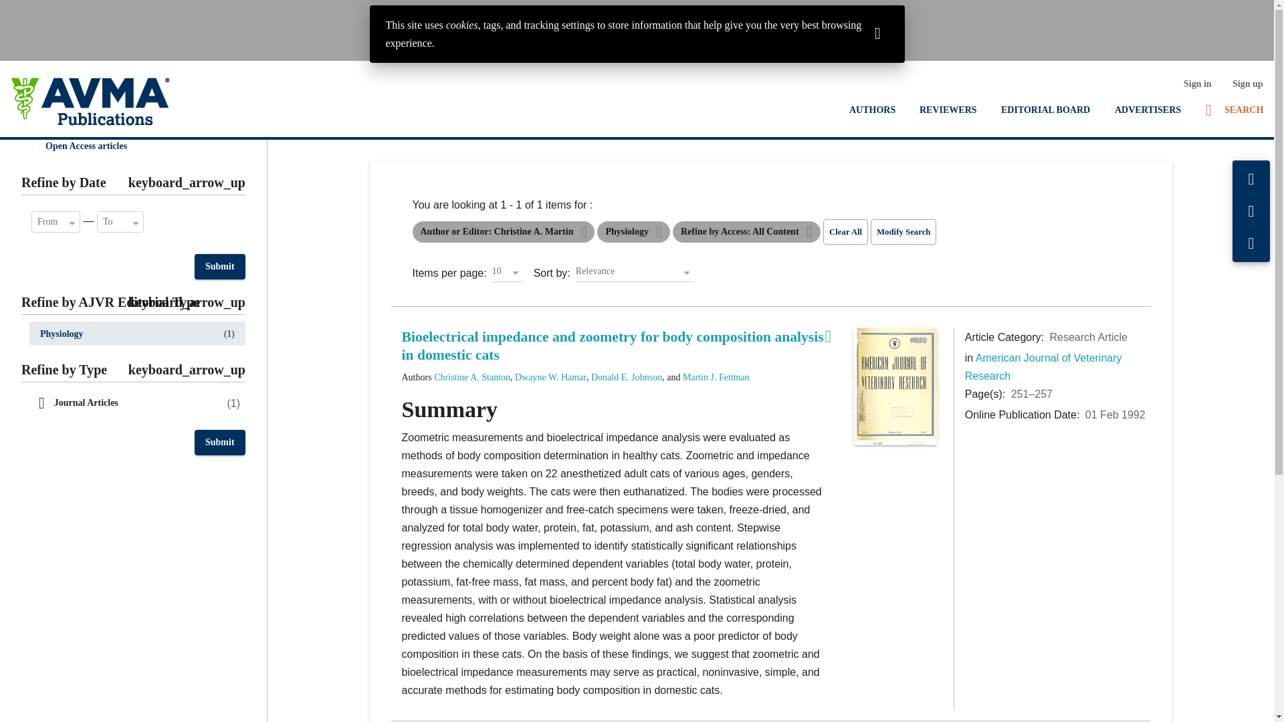 This screenshot has width=1284, height=722. Describe the element at coordinates (1197, 84) in the screenshot. I see `Sign in` at that location.